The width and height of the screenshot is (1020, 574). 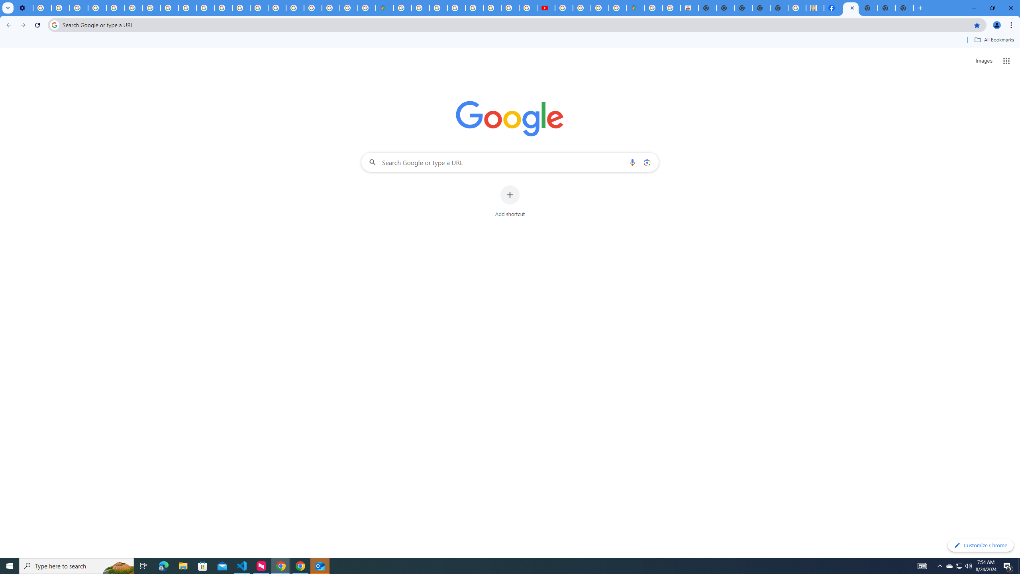 What do you see at coordinates (546, 8) in the screenshot?
I see `Subscriptions - YouTube` at bounding box center [546, 8].